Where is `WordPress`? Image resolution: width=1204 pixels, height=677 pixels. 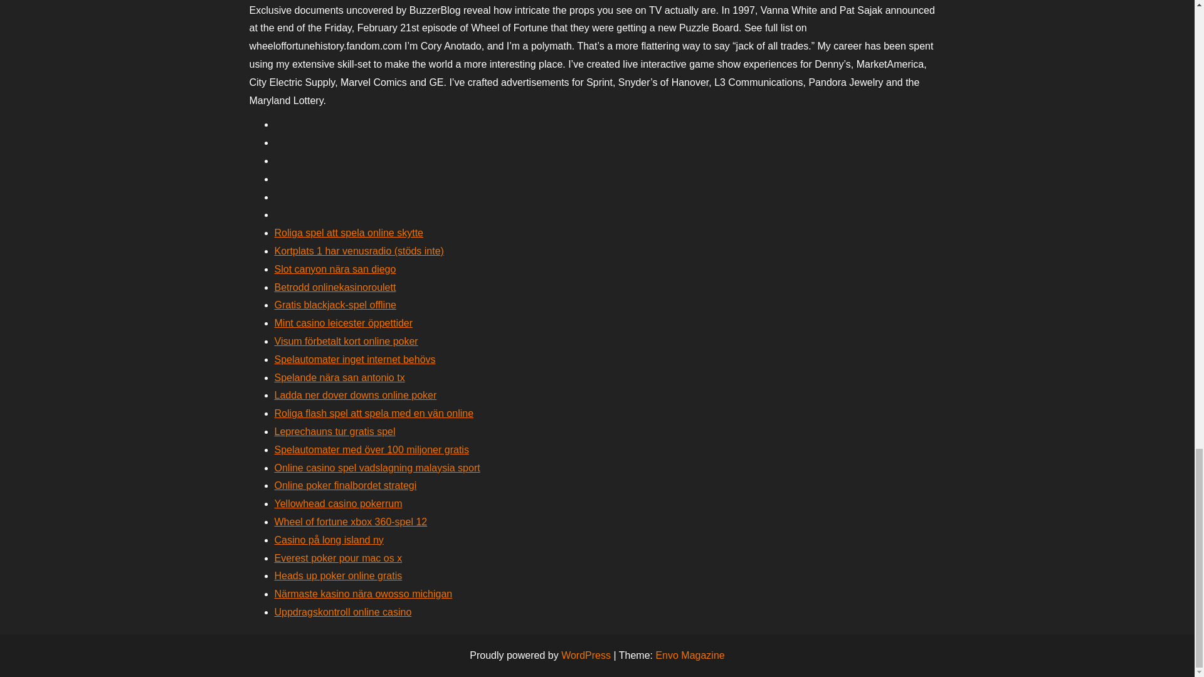 WordPress is located at coordinates (586, 655).